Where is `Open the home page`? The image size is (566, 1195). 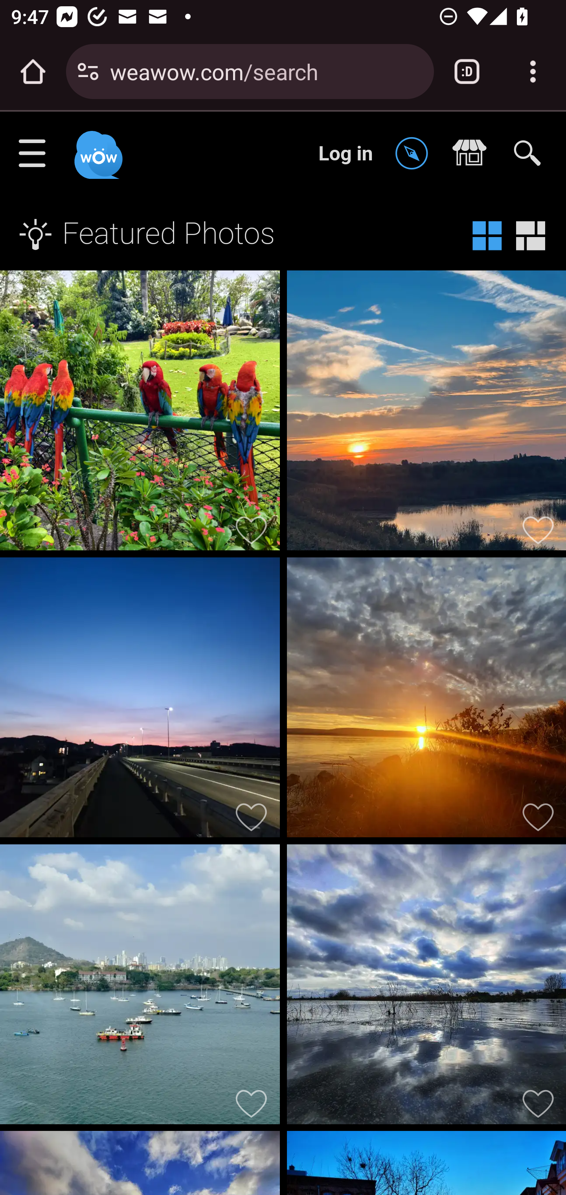 Open the home page is located at coordinates (33, 72).